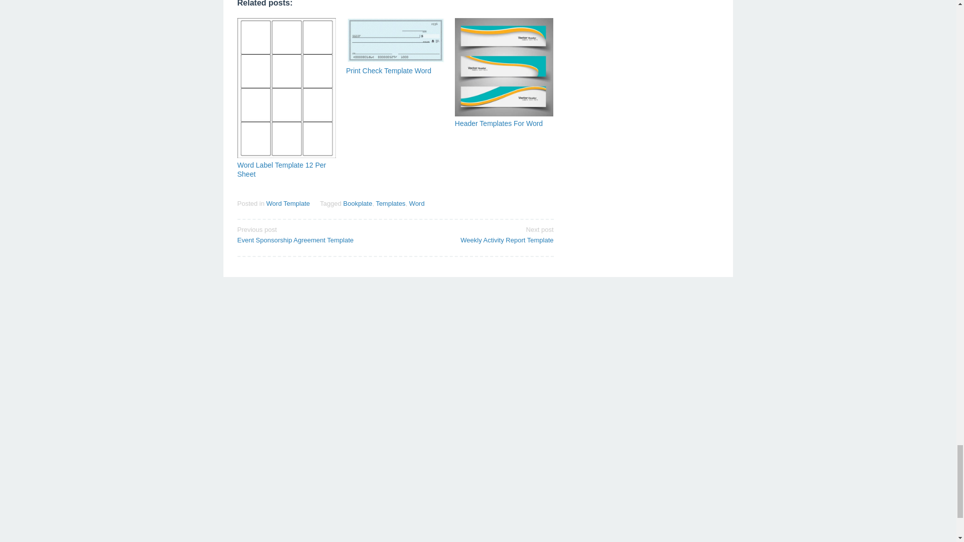 Image resolution: width=964 pixels, height=542 pixels. Describe the element at coordinates (390, 203) in the screenshot. I see `Templates` at that location.